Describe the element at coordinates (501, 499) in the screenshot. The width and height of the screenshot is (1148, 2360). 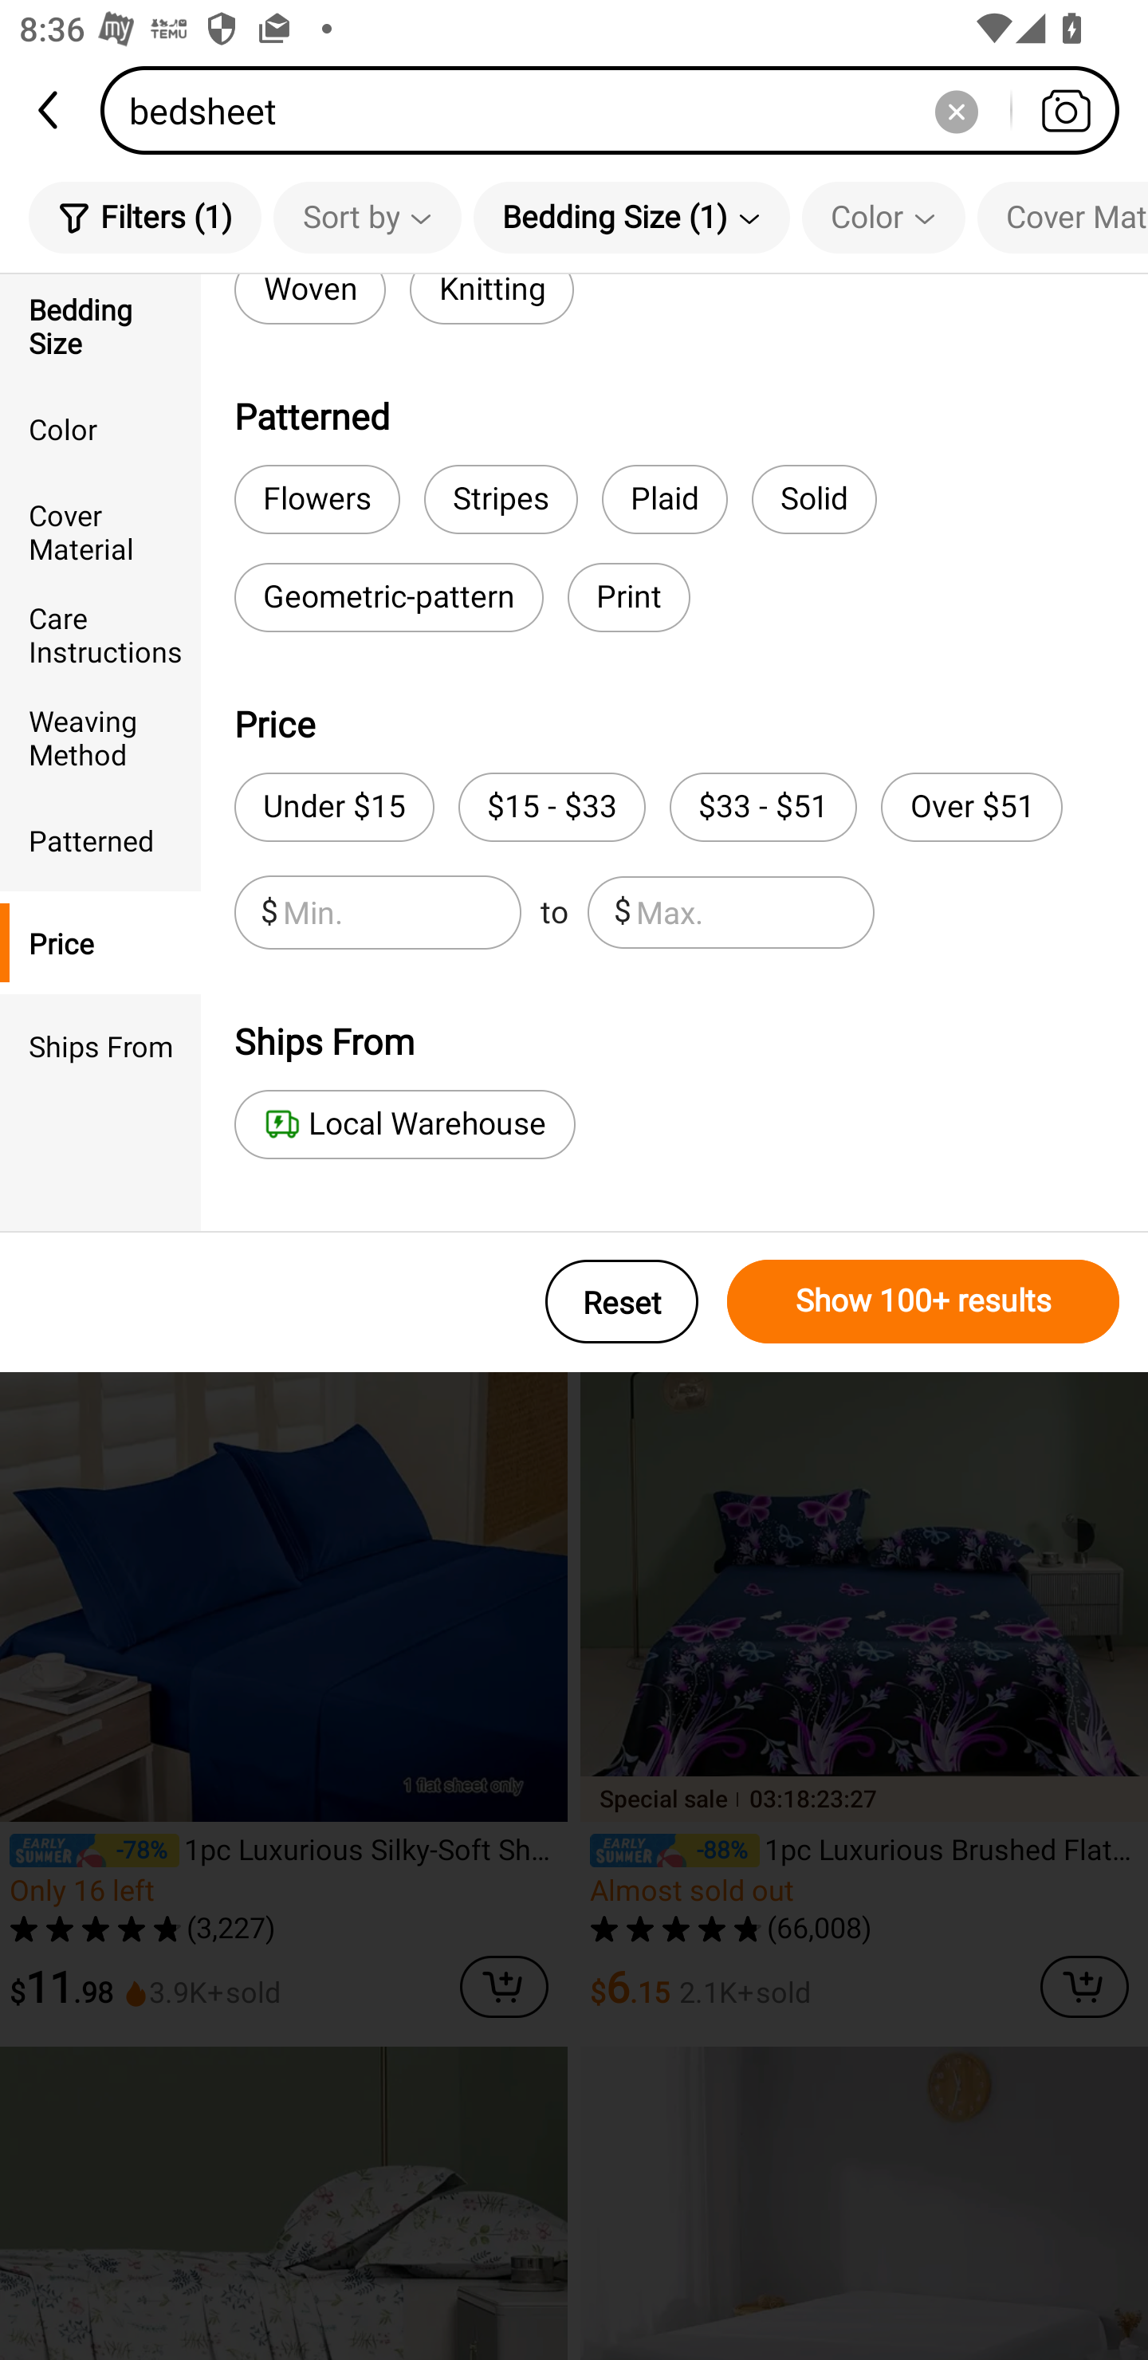
I see `Stripes` at that location.